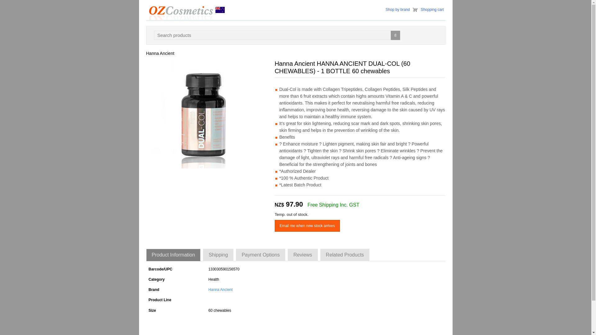  Describe the element at coordinates (160, 53) in the screenshot. I see `Hanna Ancient` at that location.